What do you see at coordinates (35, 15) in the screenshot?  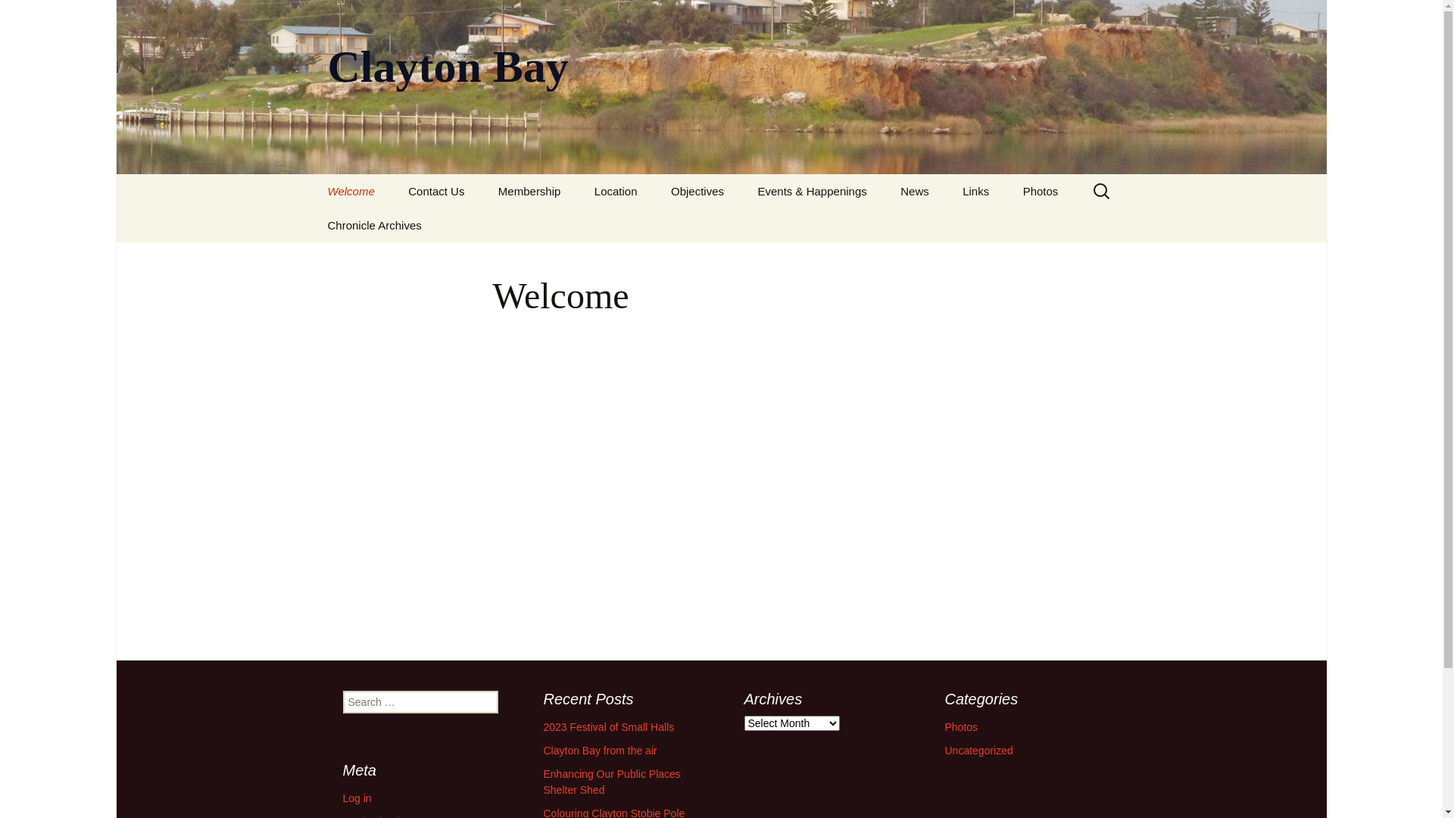 I see `Search` at bounding box center [35, 15].